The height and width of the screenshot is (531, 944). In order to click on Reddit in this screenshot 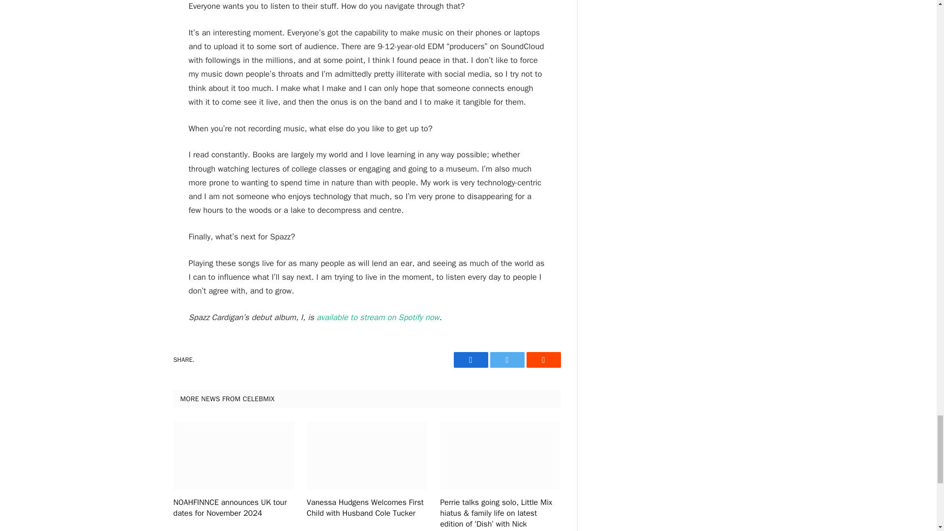, I will do `click(543, 360)`.